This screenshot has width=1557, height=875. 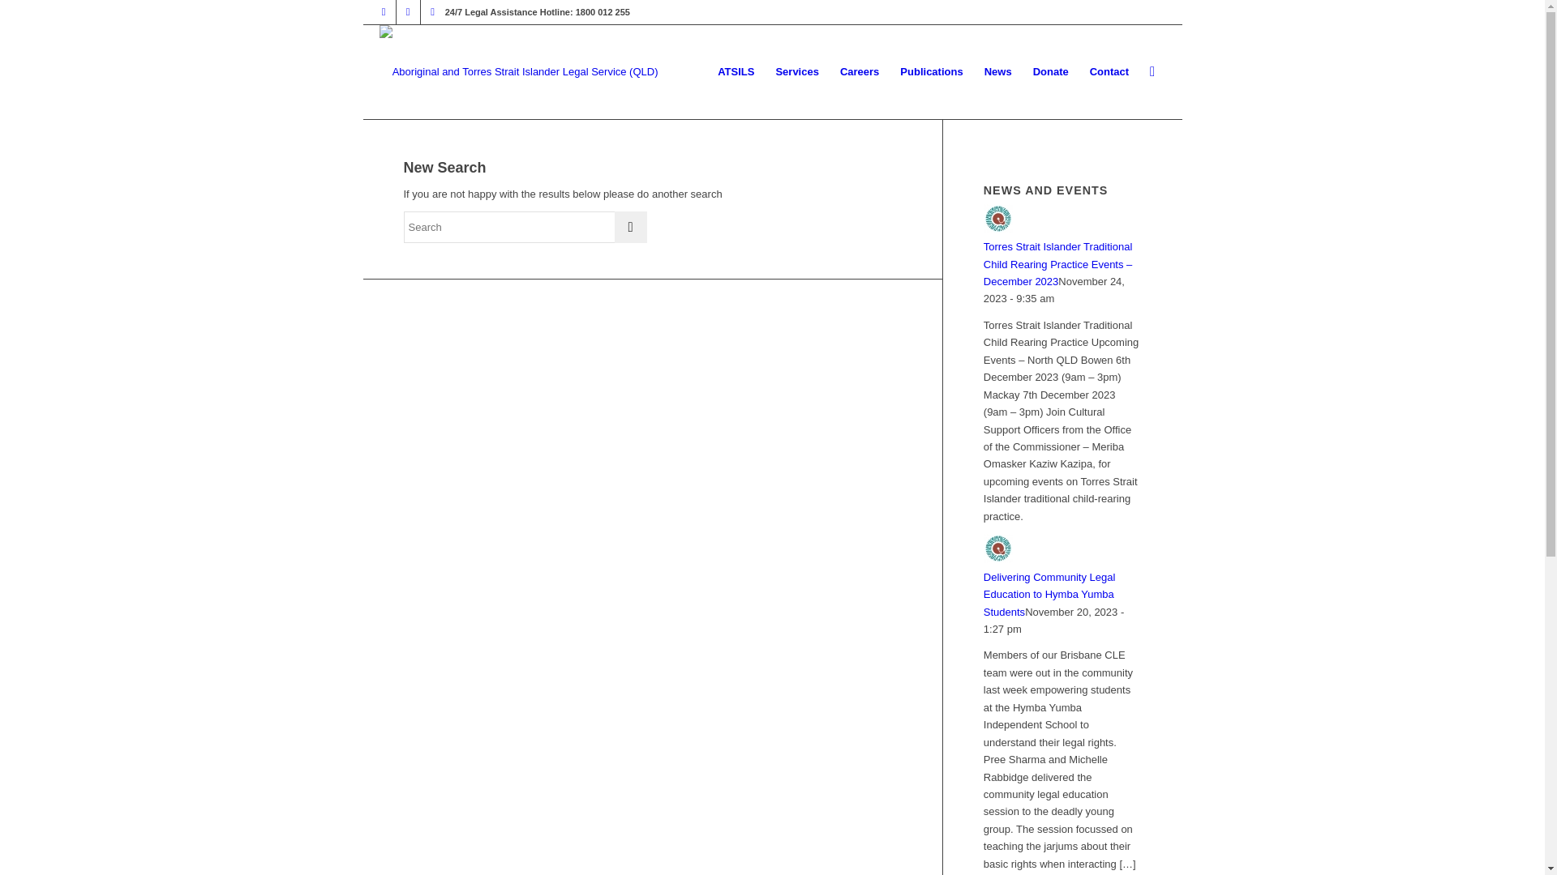 What do you see at coordinates (384, 12) in the screenshot?
I see `Twitter` at bounding box center [384, 12].